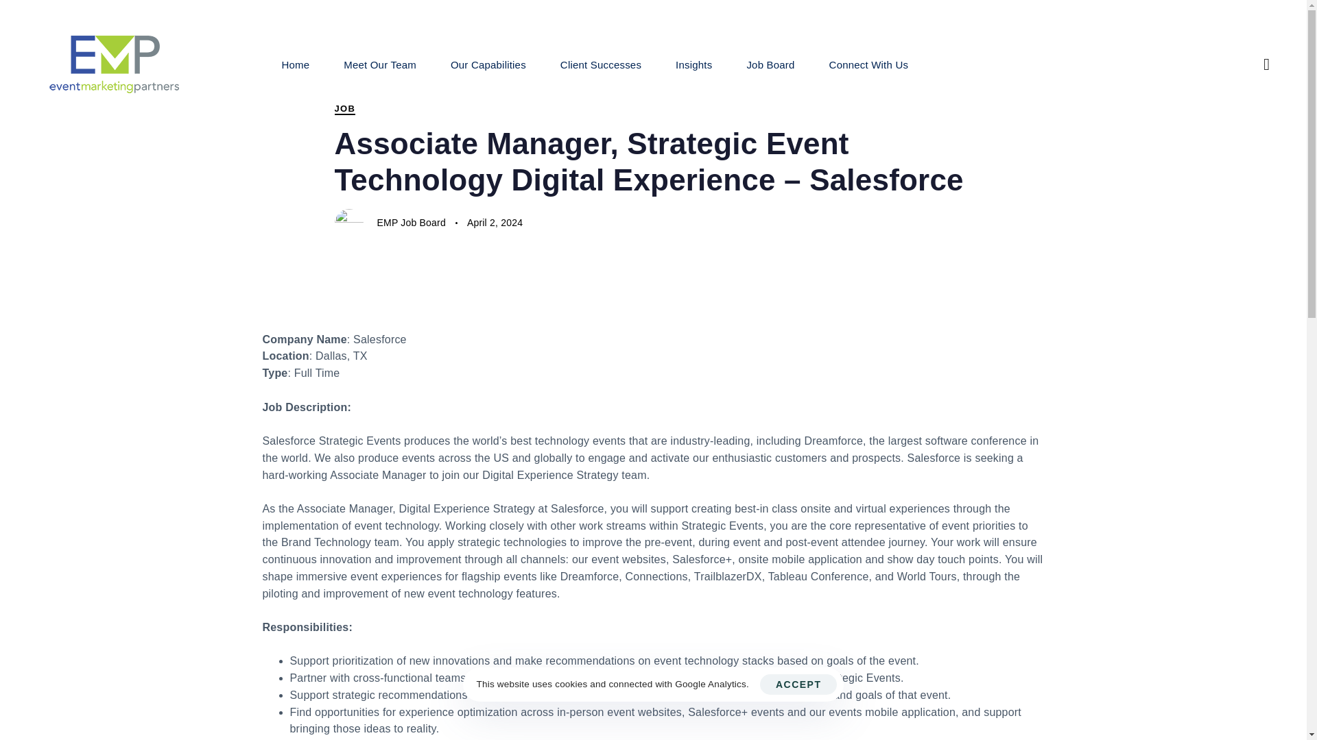  What do you see at coordinates (488, 64) in the screenshot?
I see `Our Capabilities` at bounding box center [488, 64].